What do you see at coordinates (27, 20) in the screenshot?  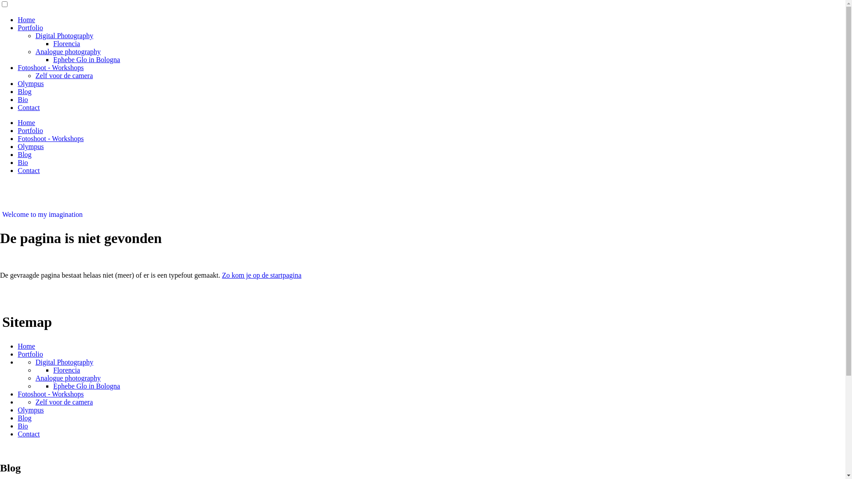 I see `Home` at bounding box center [27, 20].